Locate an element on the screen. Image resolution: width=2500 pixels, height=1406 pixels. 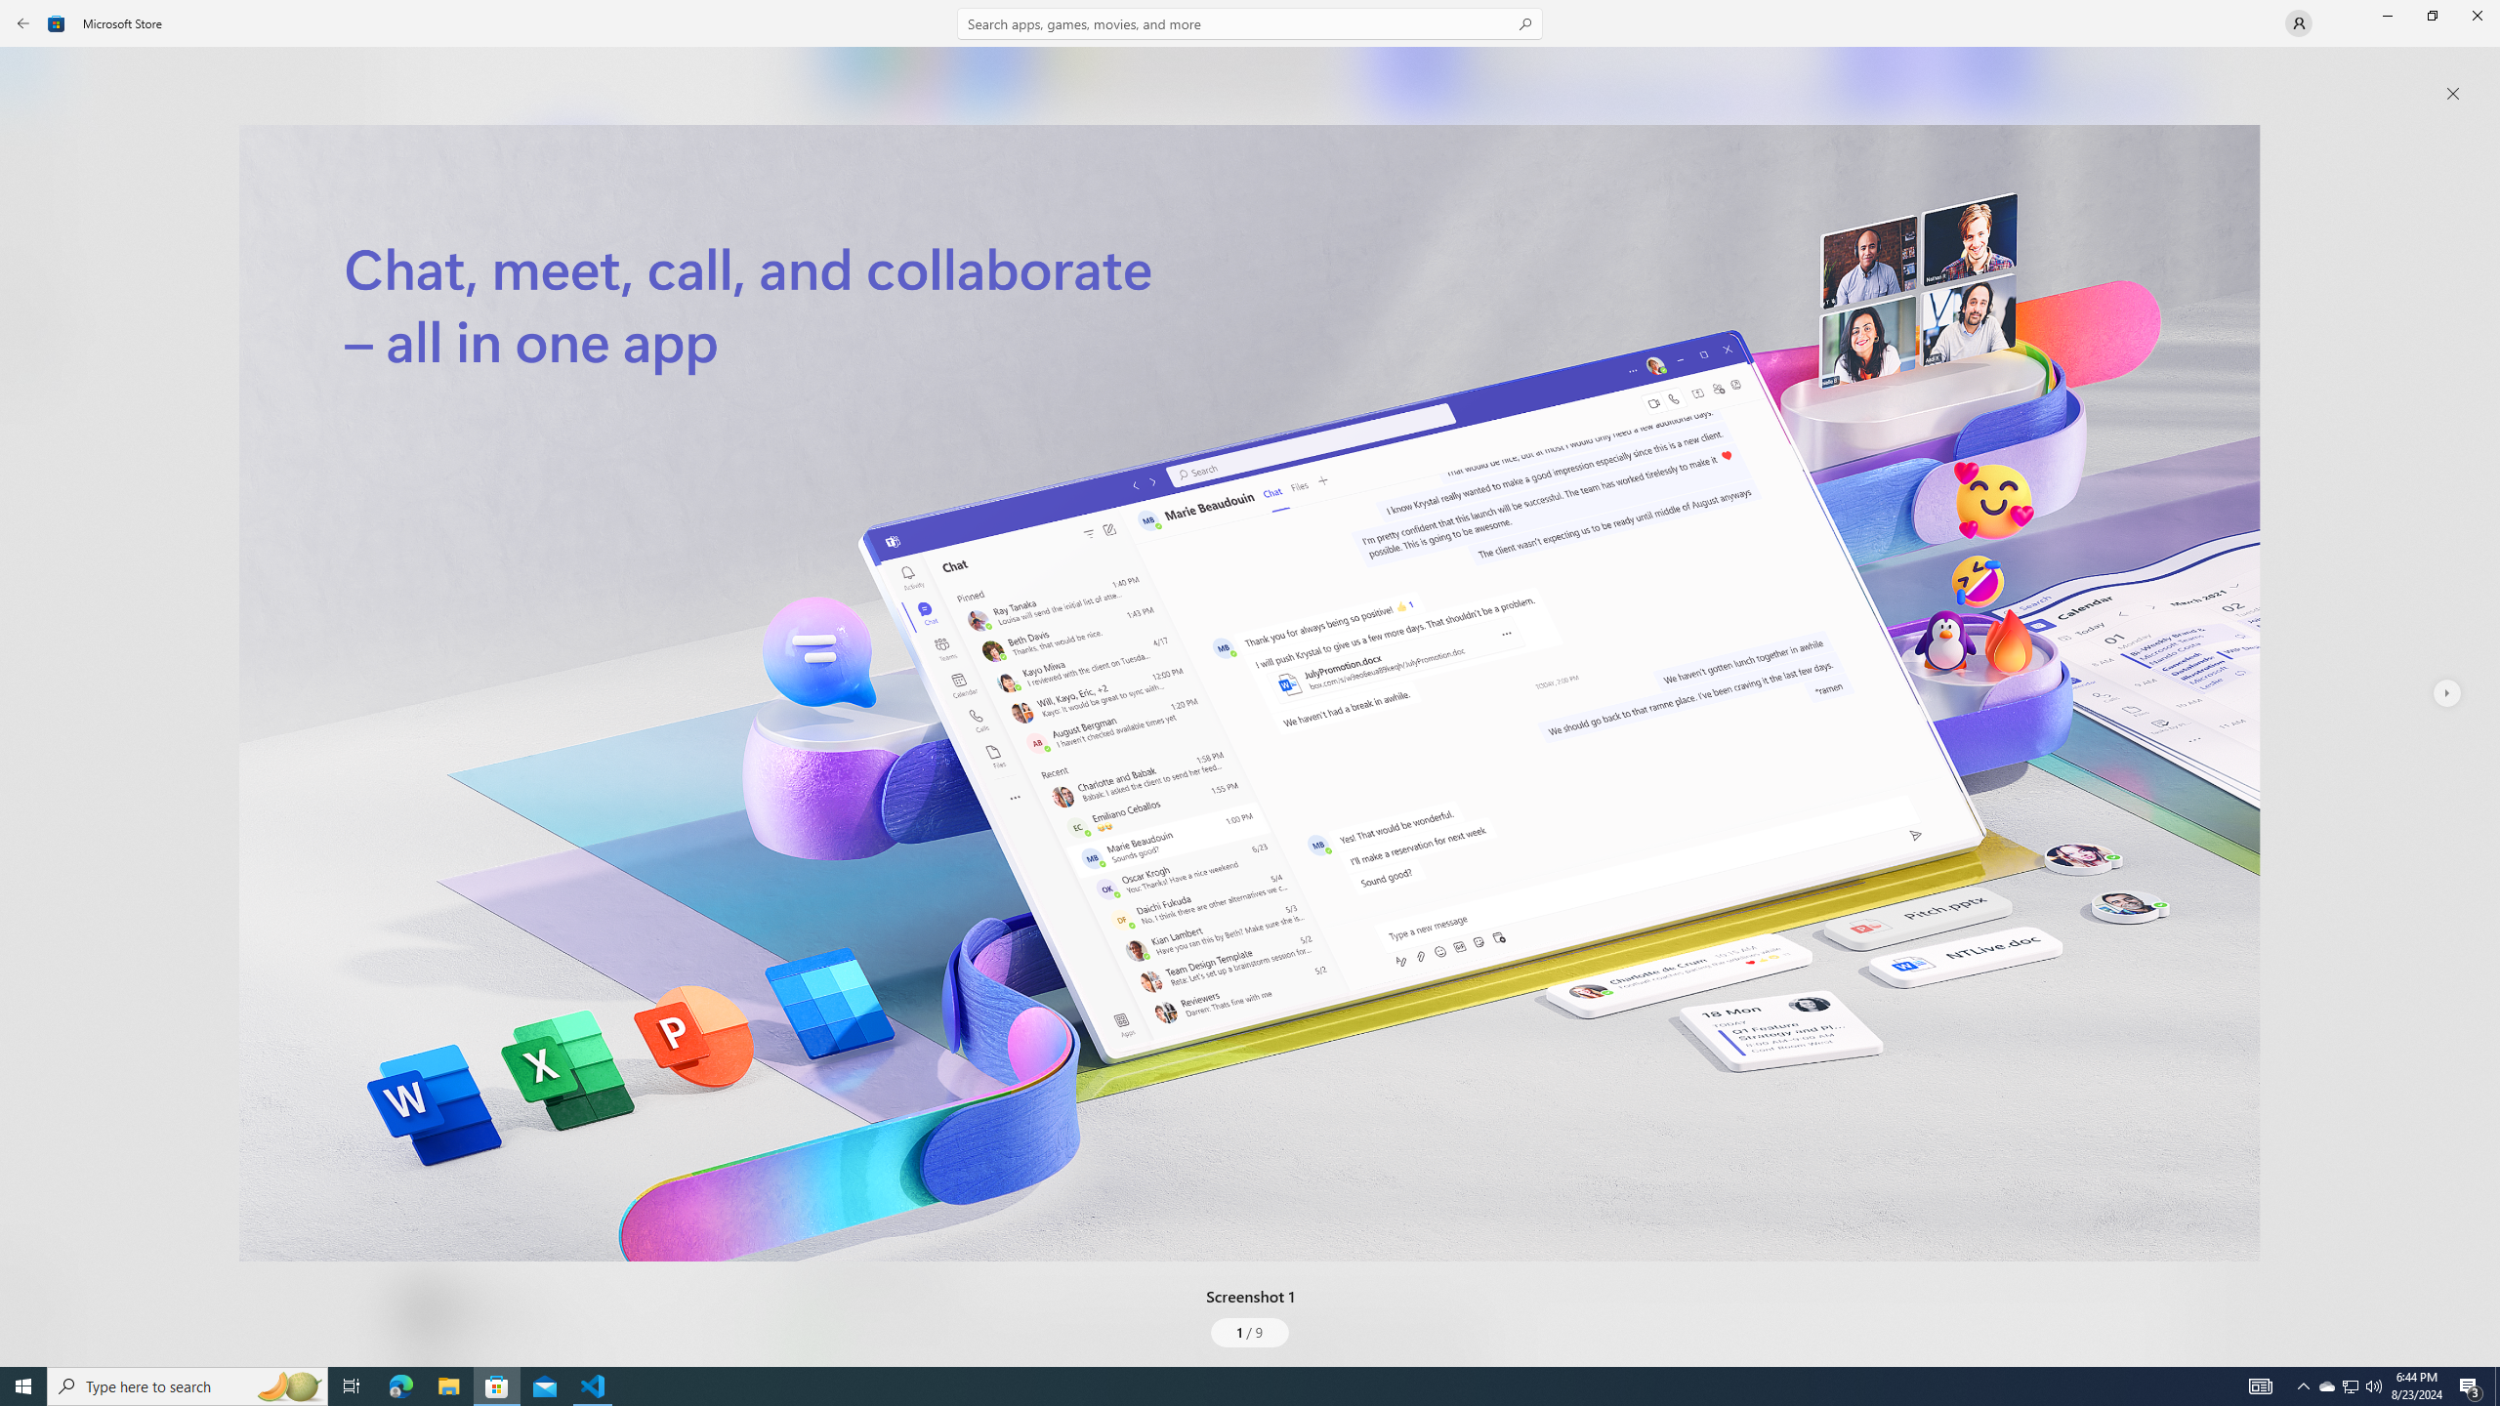
Install is located at coordinates (573, 419).